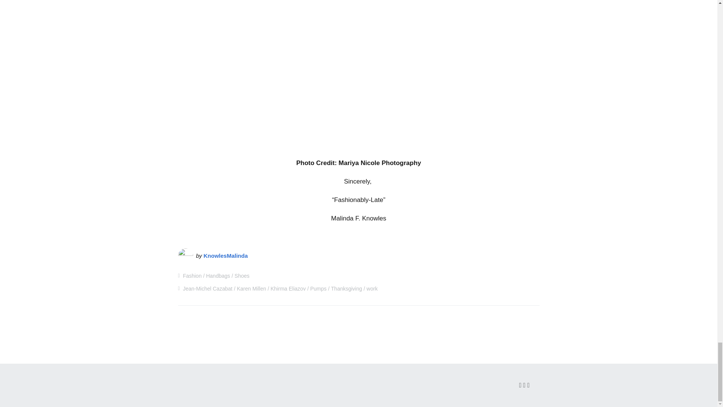  Describe the element at coordinates (288, 289) in the screenshot. I see `Khirma Eliazov` at that location.